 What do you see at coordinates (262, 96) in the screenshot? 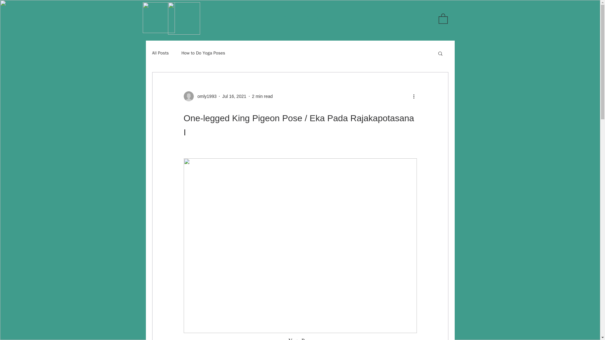
I see `2 min read` at bounding box center [262, 96].